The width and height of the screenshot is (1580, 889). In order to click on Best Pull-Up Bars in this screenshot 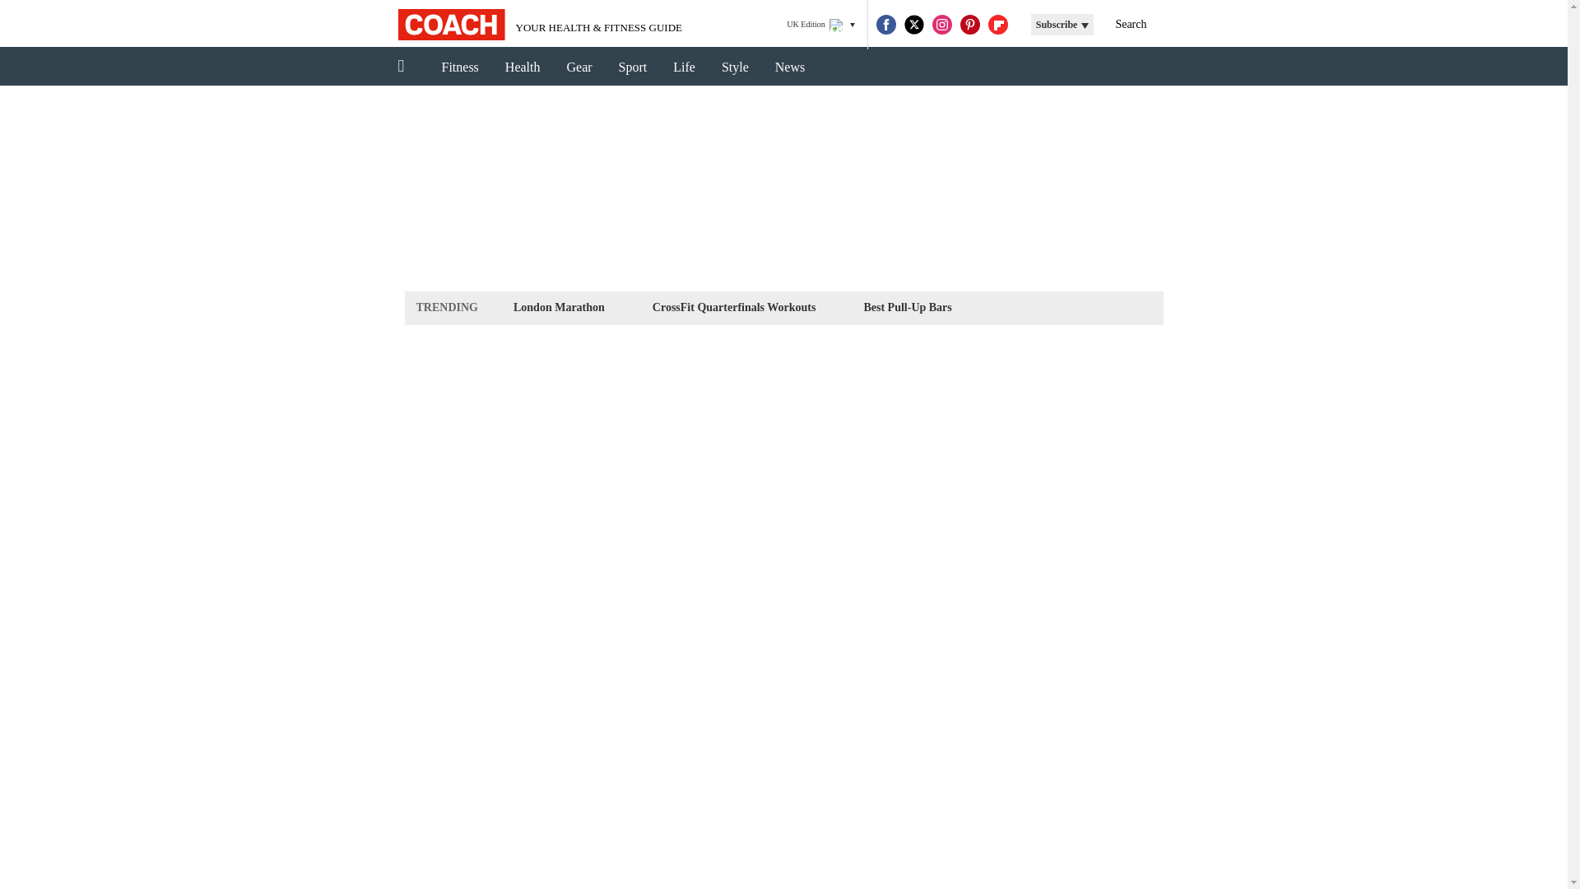, I will do `click(907, 306)`.